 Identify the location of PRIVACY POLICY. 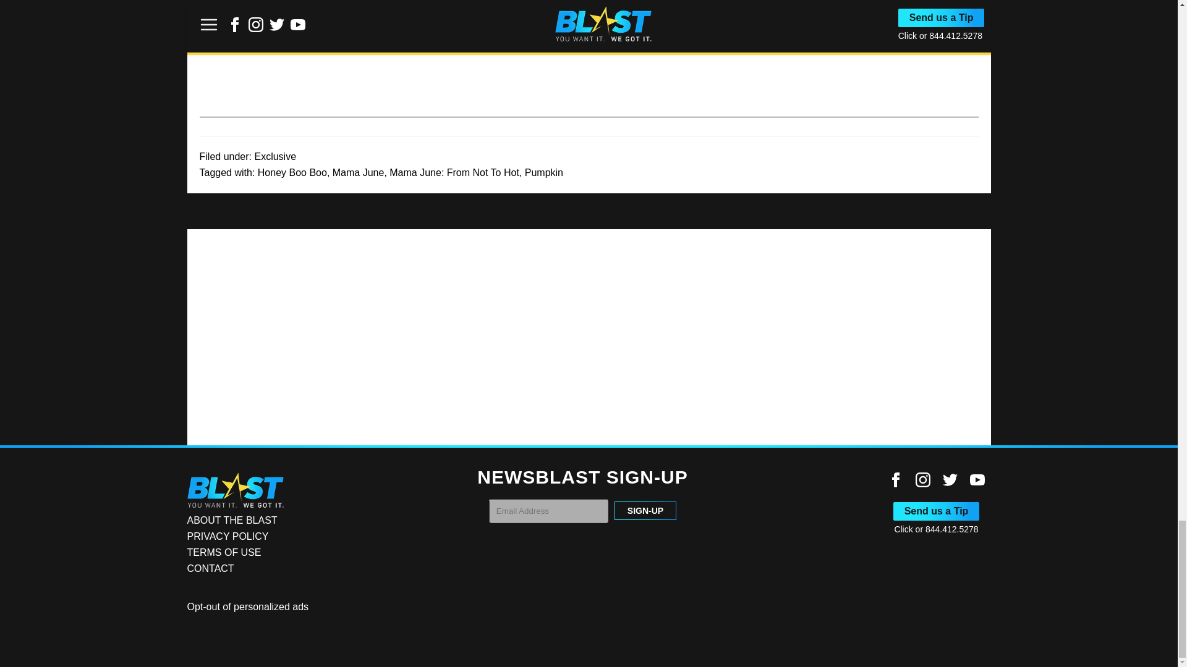
(227, 536).